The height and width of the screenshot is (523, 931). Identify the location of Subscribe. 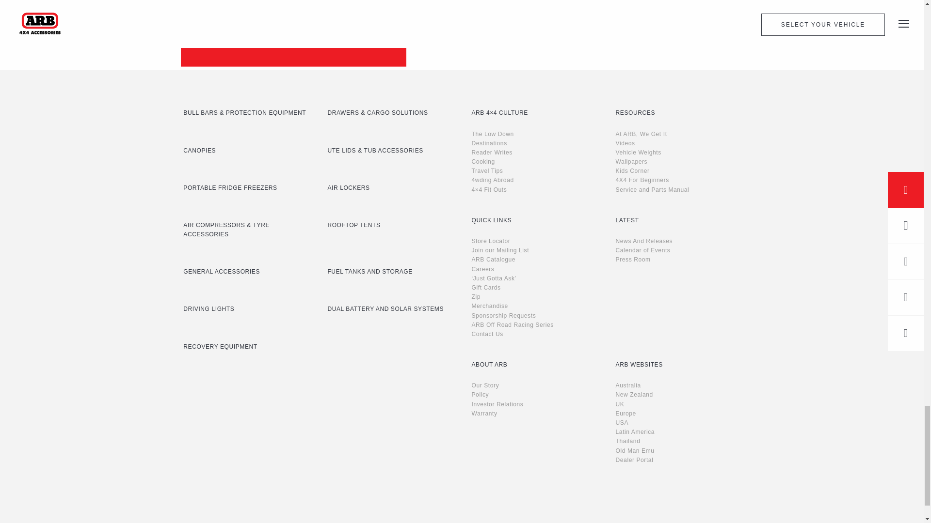
(293, 32).